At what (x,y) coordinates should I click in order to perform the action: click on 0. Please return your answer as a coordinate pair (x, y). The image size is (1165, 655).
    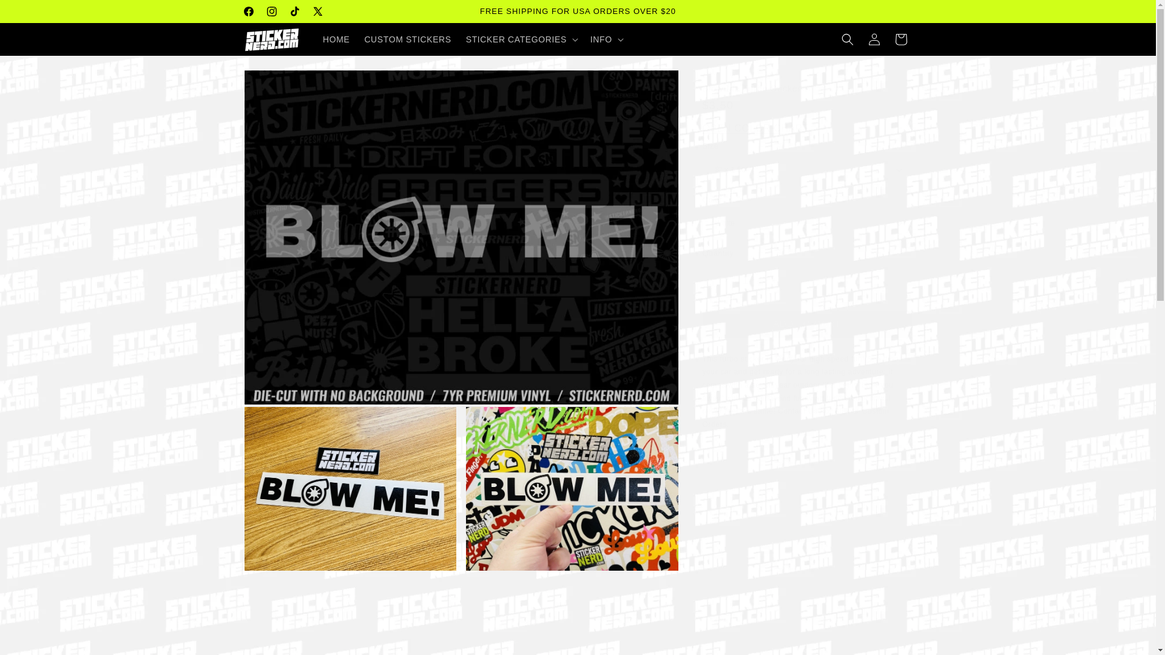
    Looking at the image, I should click on (349, 488).